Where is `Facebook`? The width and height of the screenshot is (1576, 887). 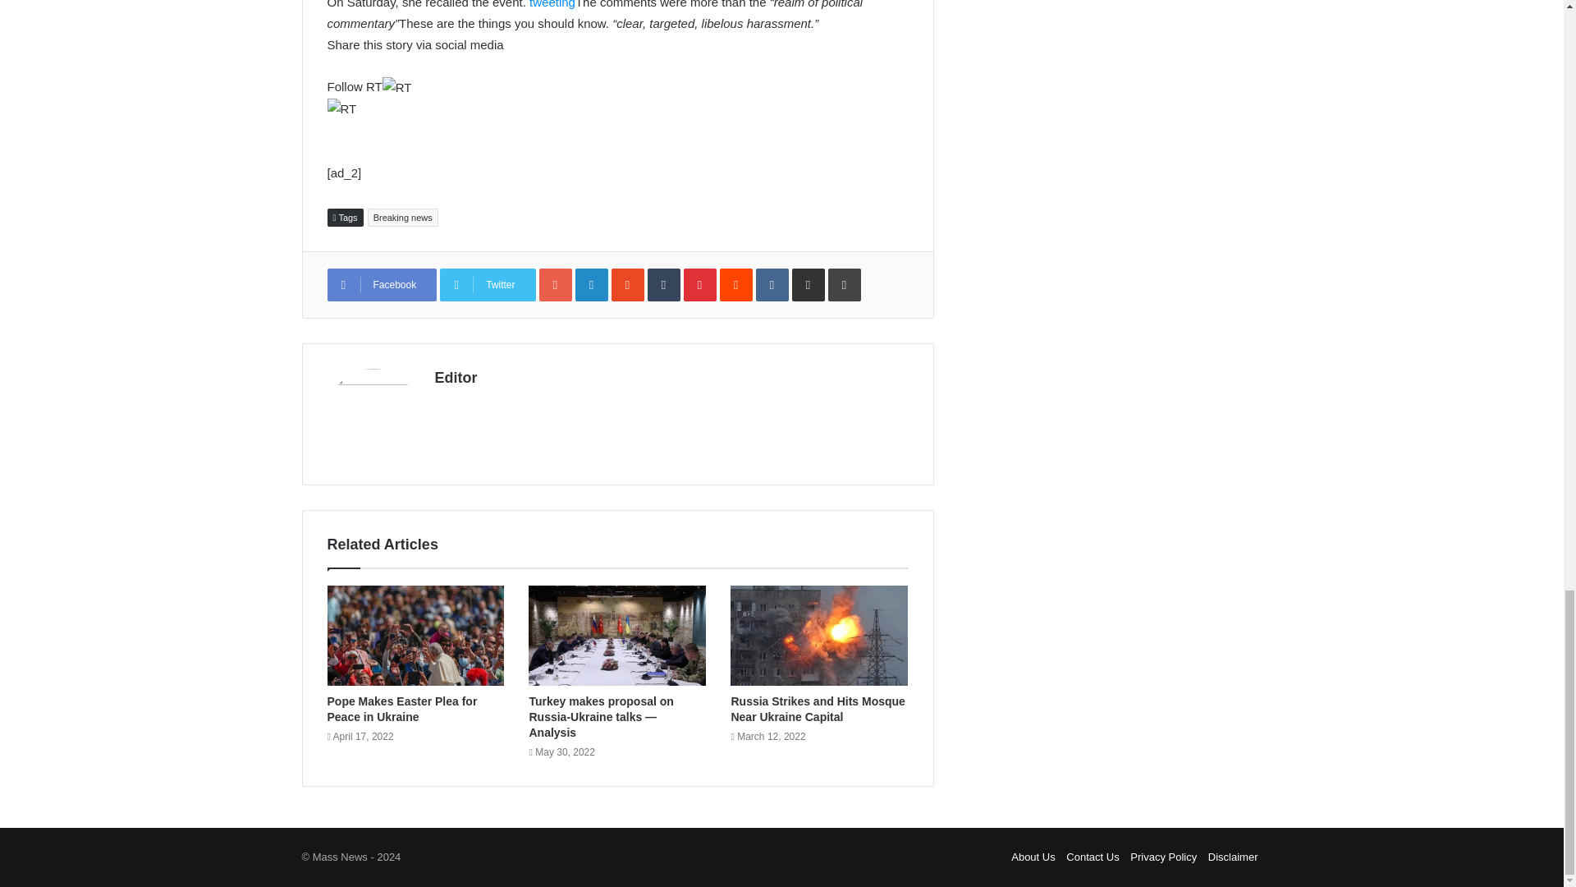 Facebook is located at coordinates (381, 285).